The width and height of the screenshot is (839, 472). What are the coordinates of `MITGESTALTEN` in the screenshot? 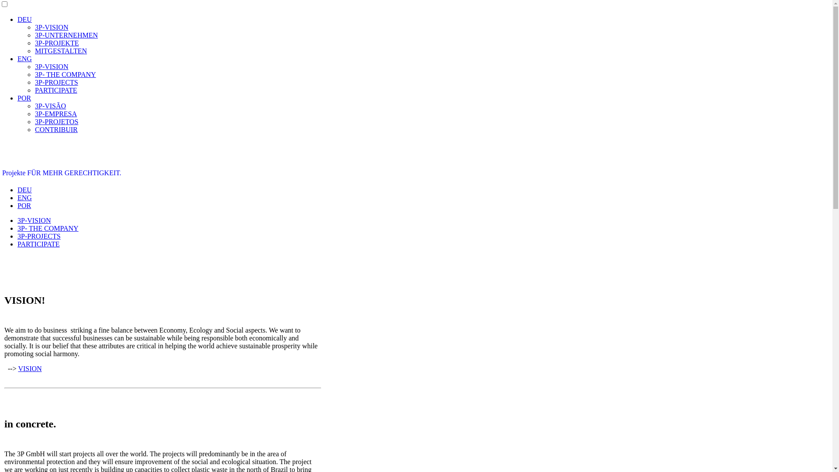 It's located at (61, 51).